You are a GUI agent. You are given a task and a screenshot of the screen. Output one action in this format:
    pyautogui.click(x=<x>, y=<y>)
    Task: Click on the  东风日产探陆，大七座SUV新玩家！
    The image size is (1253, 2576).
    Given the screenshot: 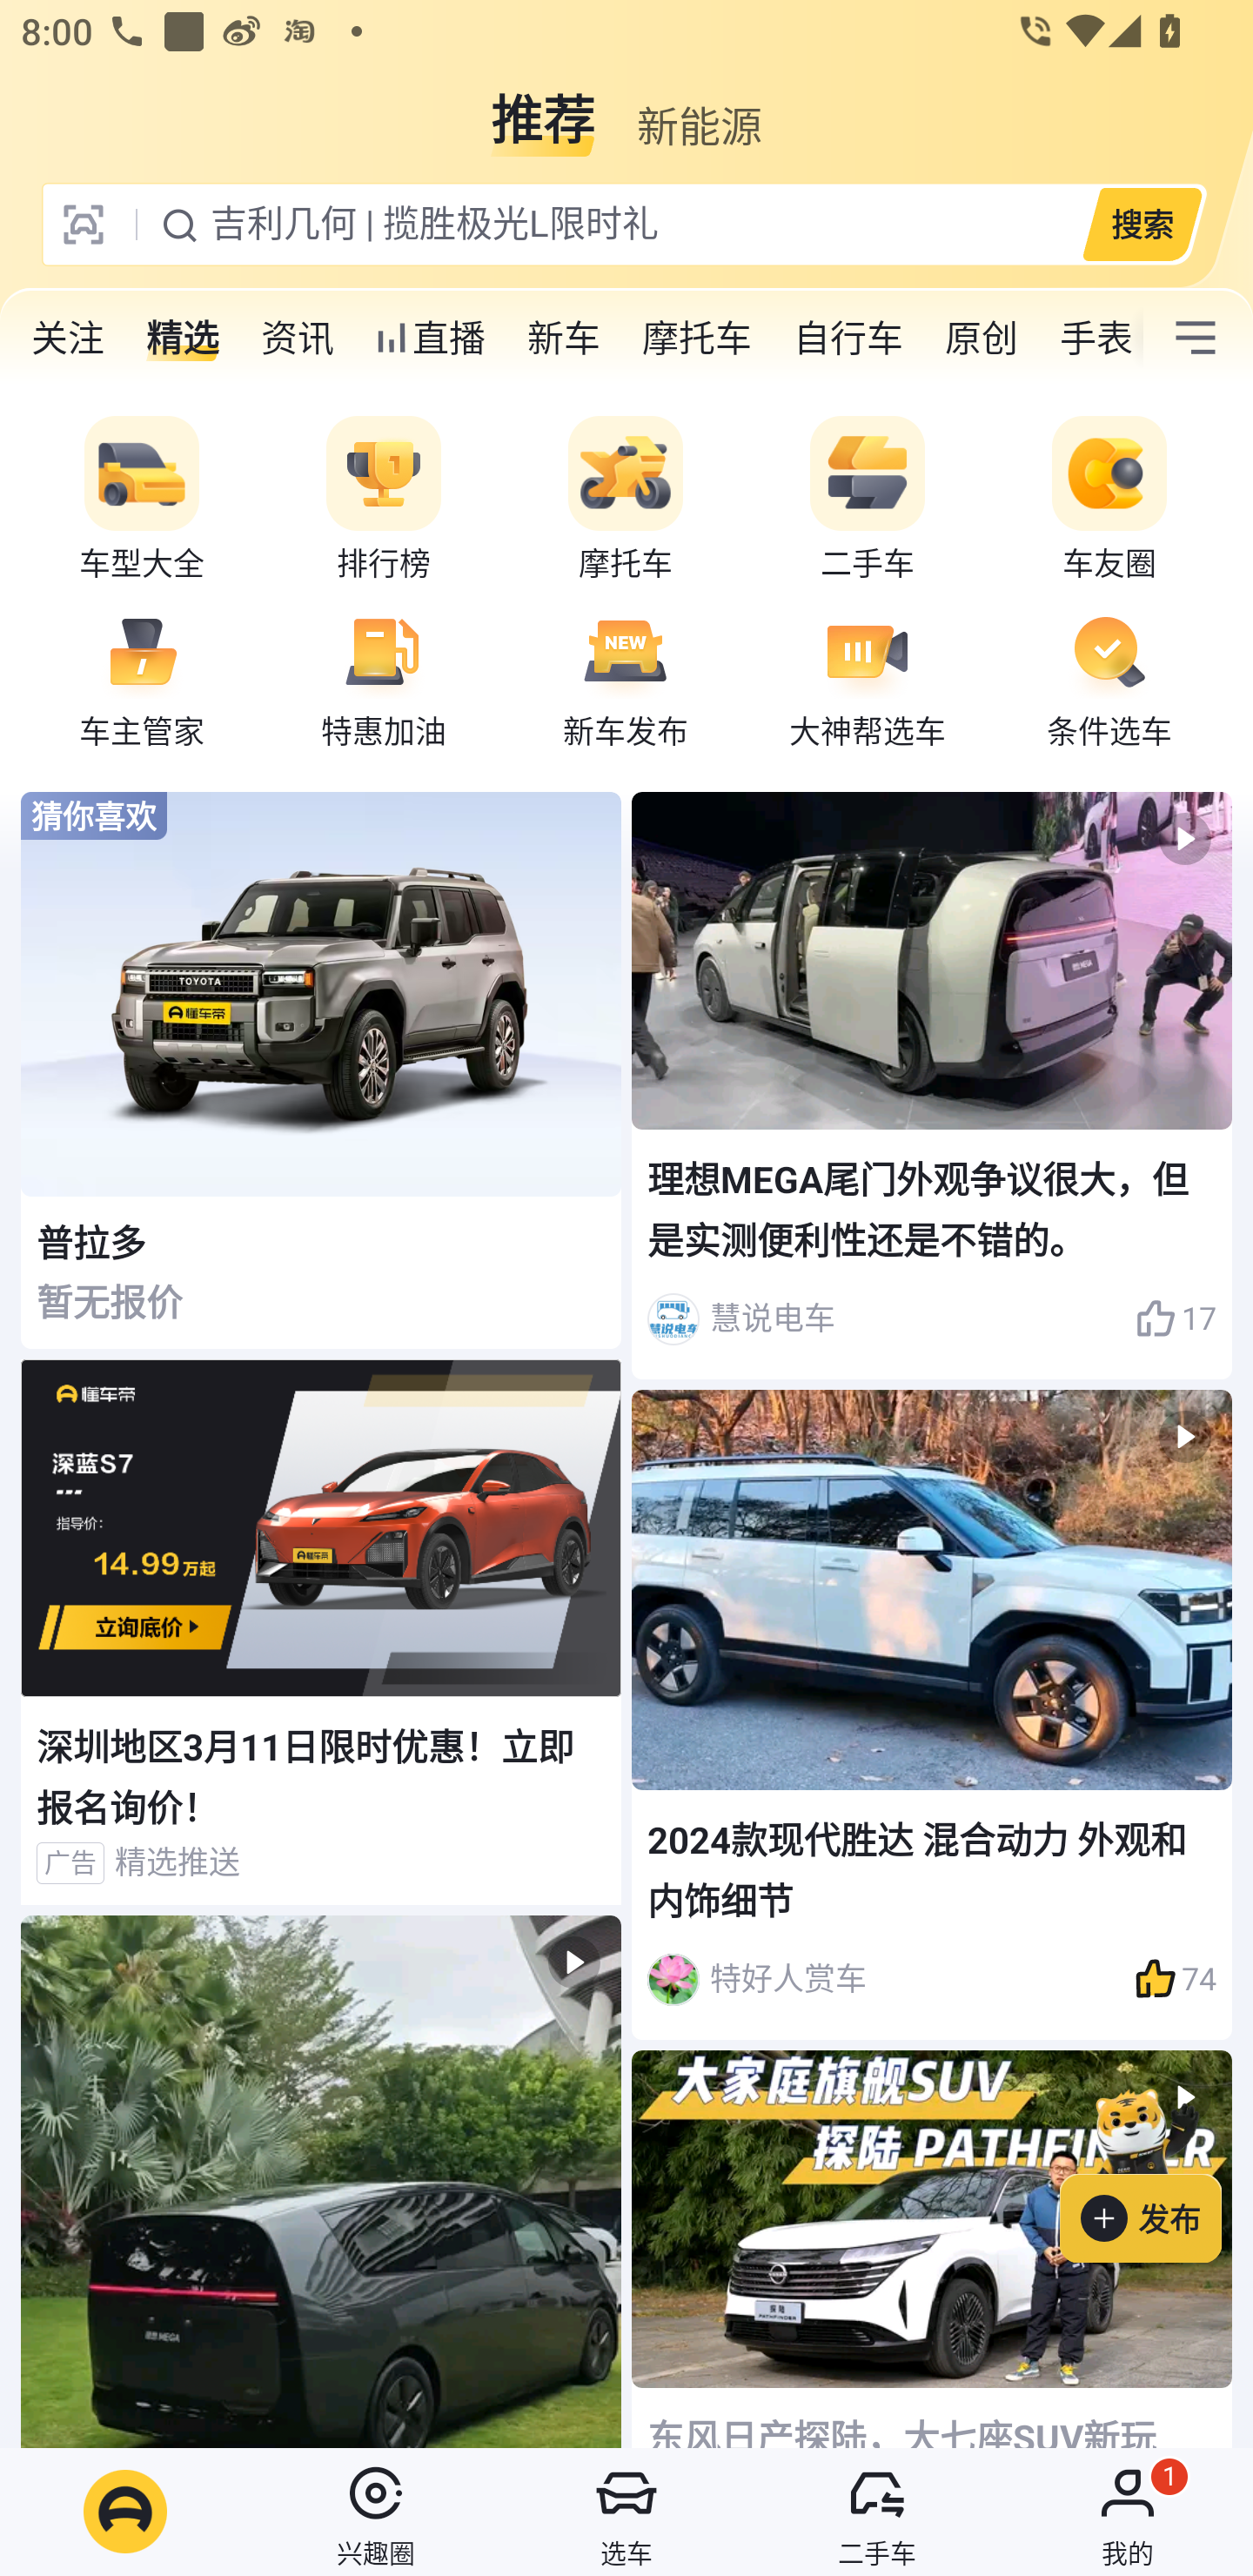 What is the action you would take?
    pyautogui.click(x=931, y=2249)
    